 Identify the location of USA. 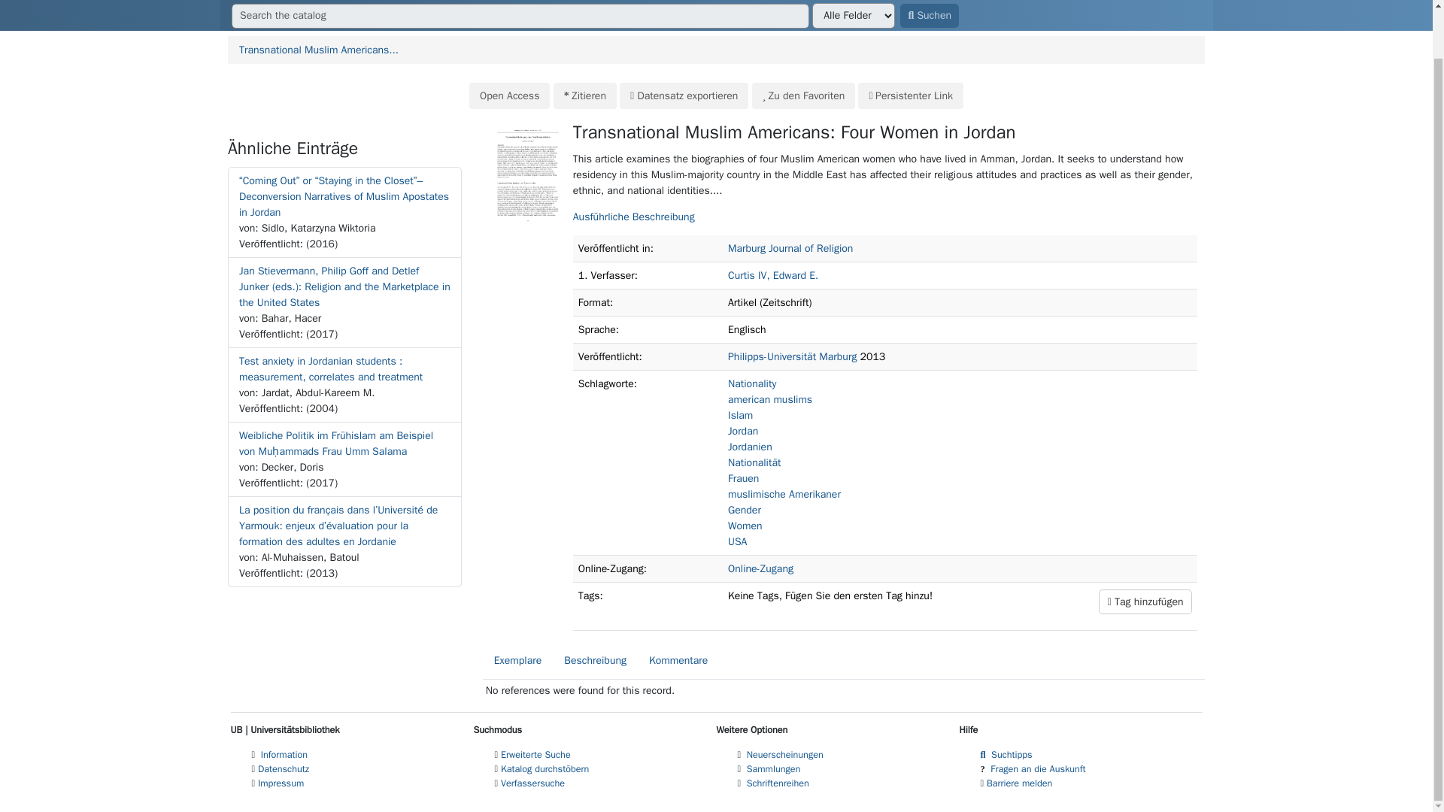
(737, 541).